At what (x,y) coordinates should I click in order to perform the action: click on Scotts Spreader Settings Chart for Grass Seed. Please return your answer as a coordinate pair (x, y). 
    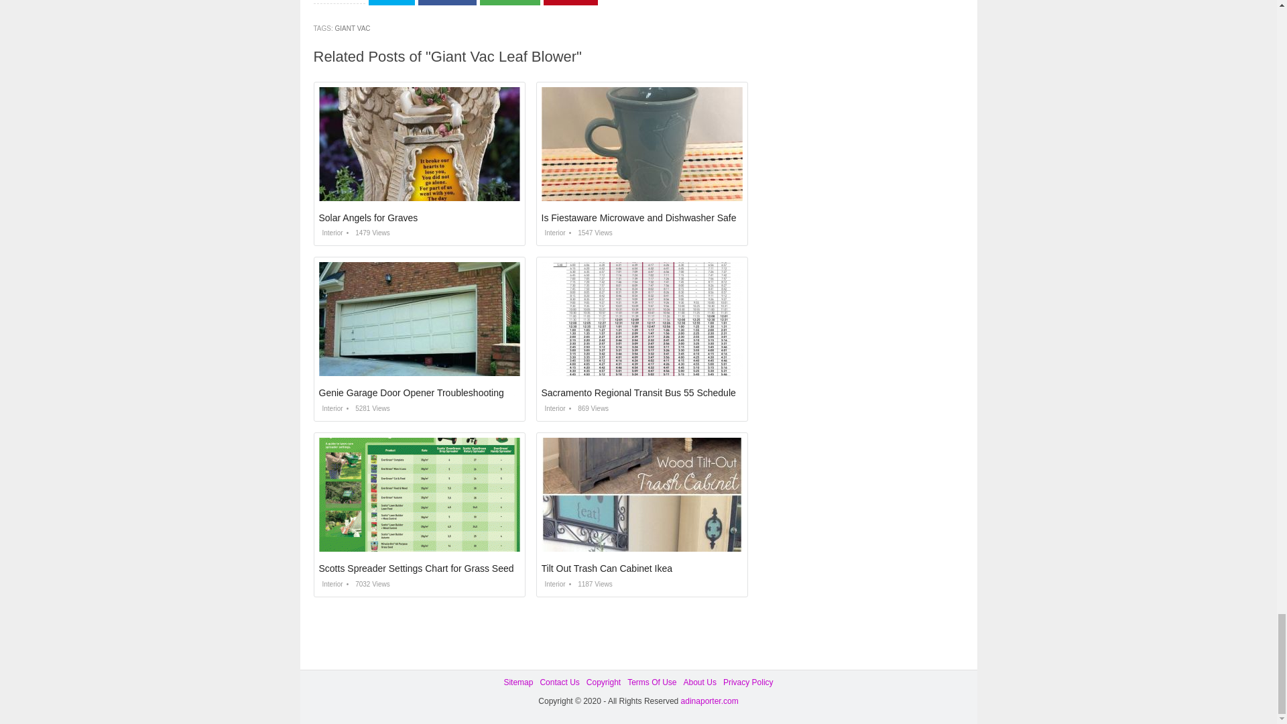
    Looking at the image, I should click on (416, 568).